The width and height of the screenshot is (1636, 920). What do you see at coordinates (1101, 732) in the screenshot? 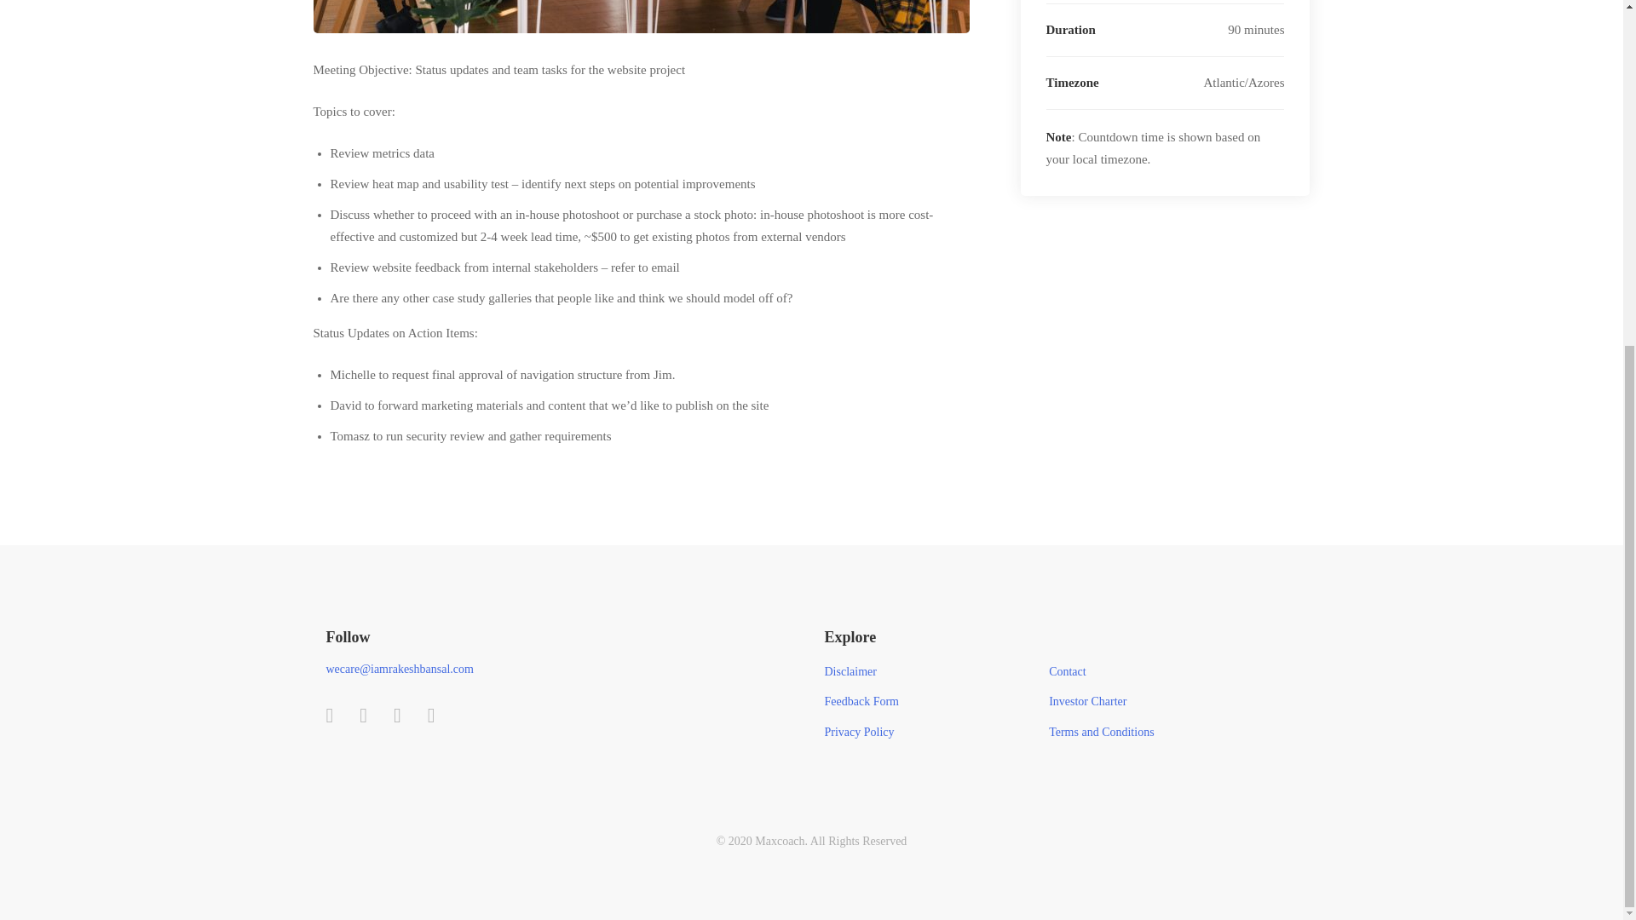
I see `Terms and Conditions` at bounding box center [1101, 732].